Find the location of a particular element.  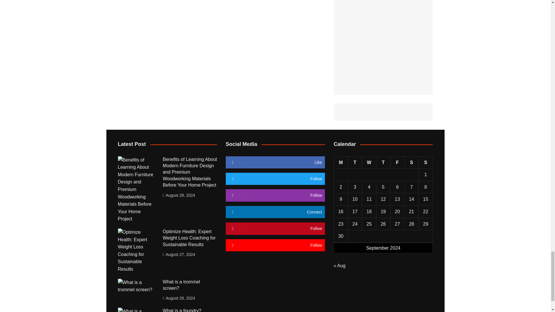

Sunday is located at coordinates (425, 162).